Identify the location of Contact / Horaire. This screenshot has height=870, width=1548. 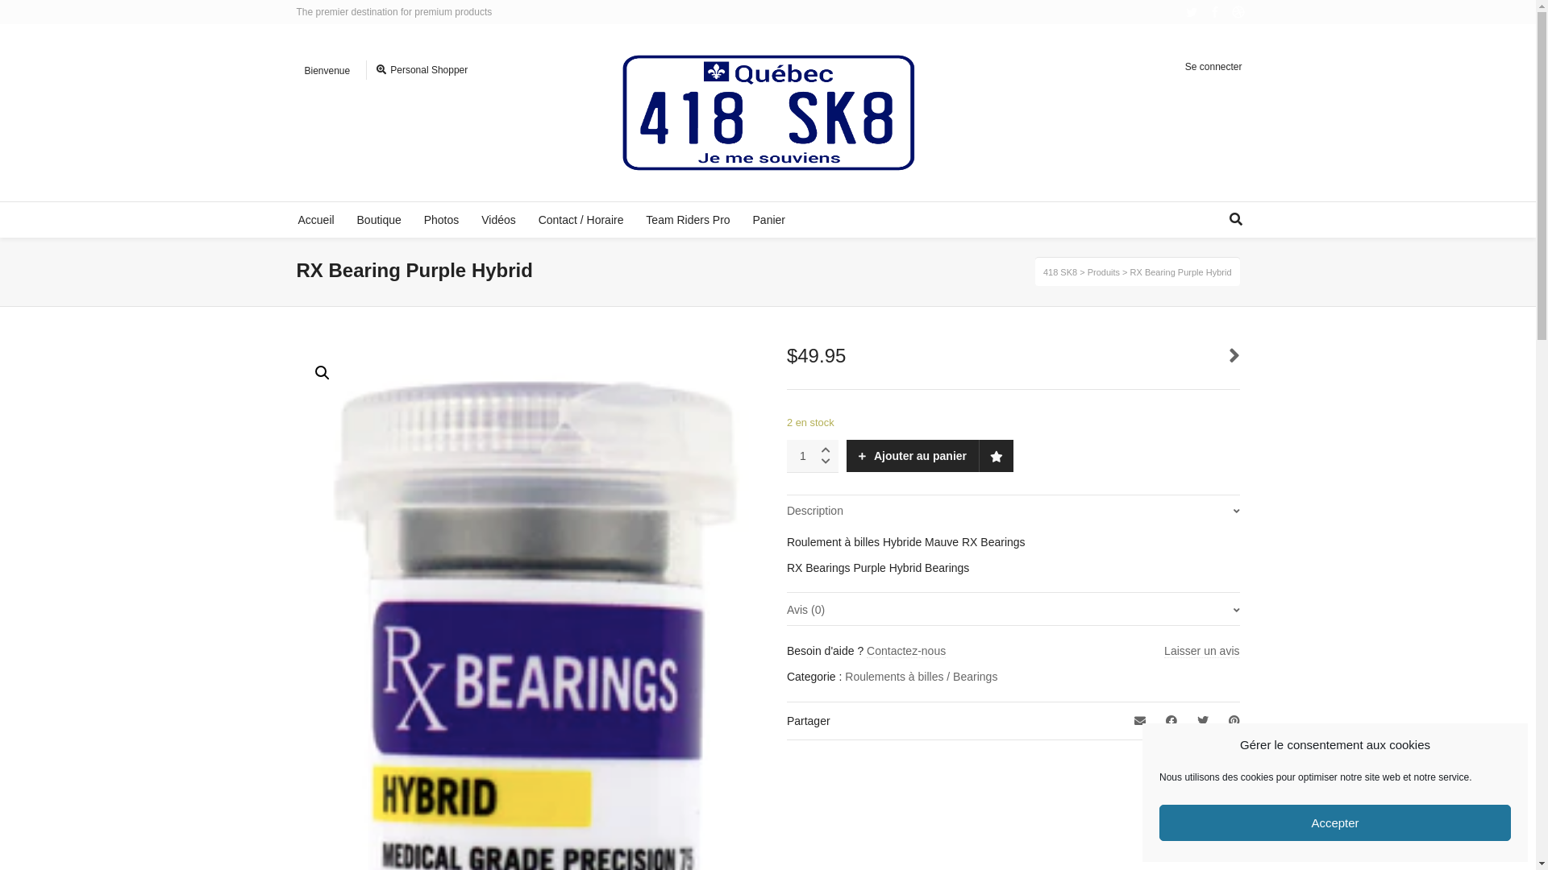
(581, 220).